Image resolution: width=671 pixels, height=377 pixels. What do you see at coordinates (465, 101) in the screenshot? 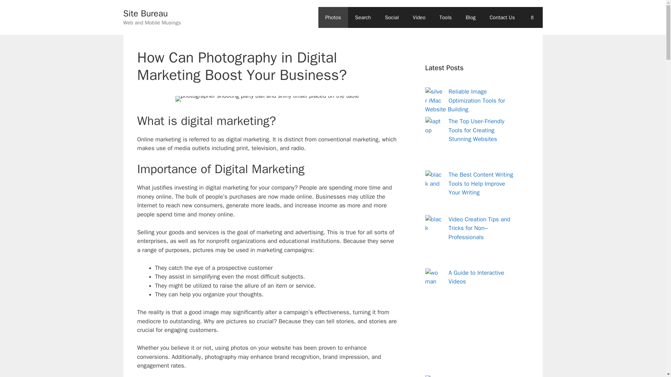
I see `Reliable Image Optimization Tools for Website Building` at bounding box center [465, 101].